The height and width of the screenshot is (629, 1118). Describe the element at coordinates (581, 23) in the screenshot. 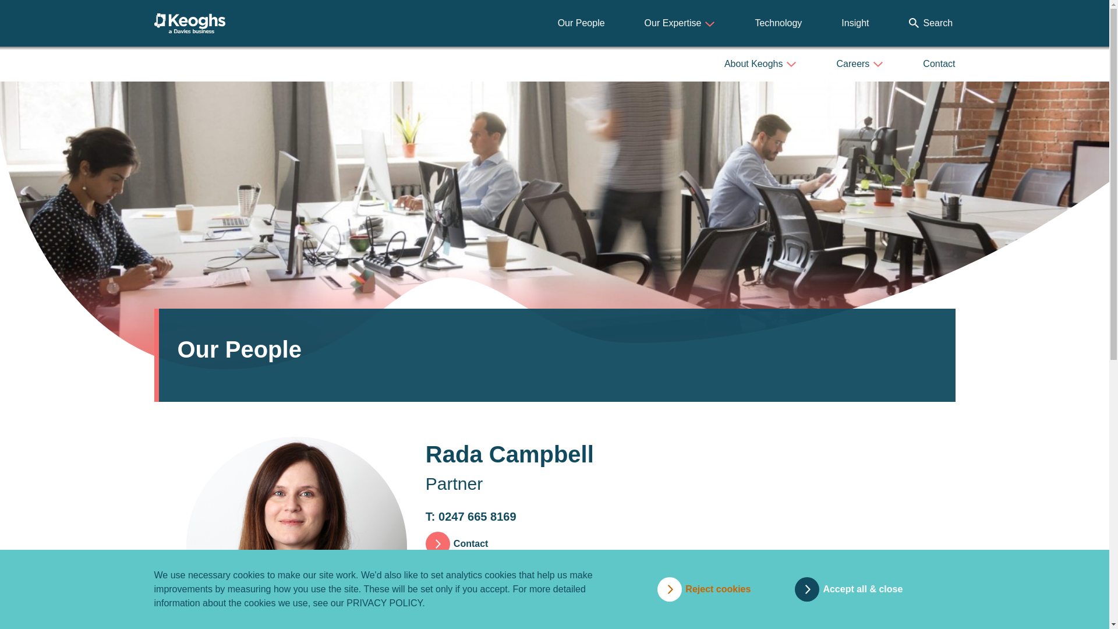

I see `Our People` at that location.